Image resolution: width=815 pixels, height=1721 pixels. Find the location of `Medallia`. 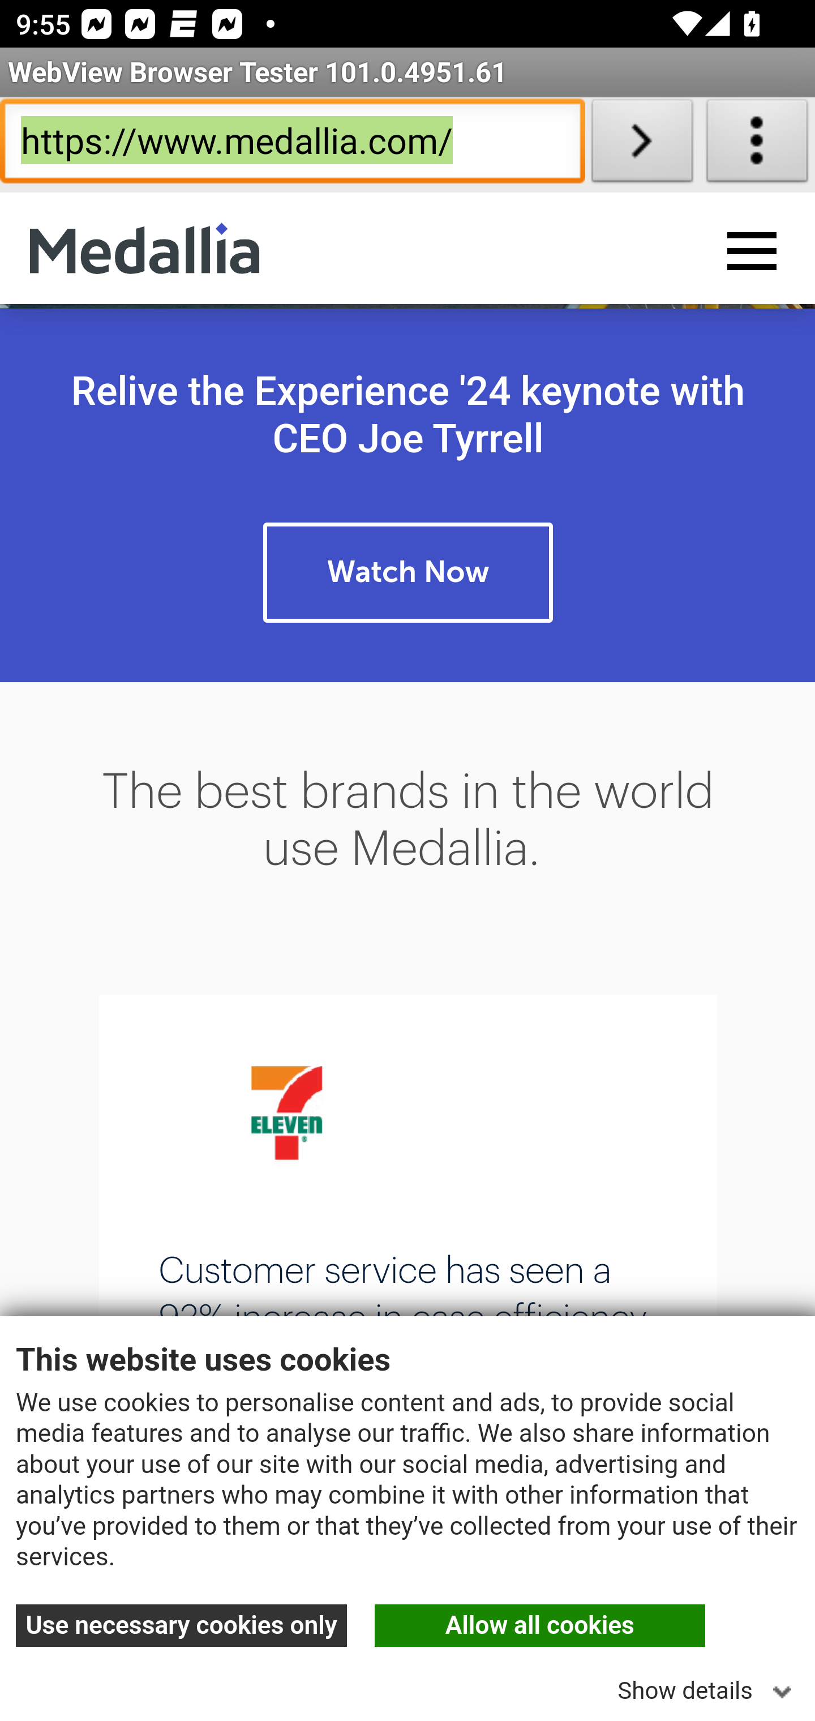

Medallia is located at coordinates (144, 250).